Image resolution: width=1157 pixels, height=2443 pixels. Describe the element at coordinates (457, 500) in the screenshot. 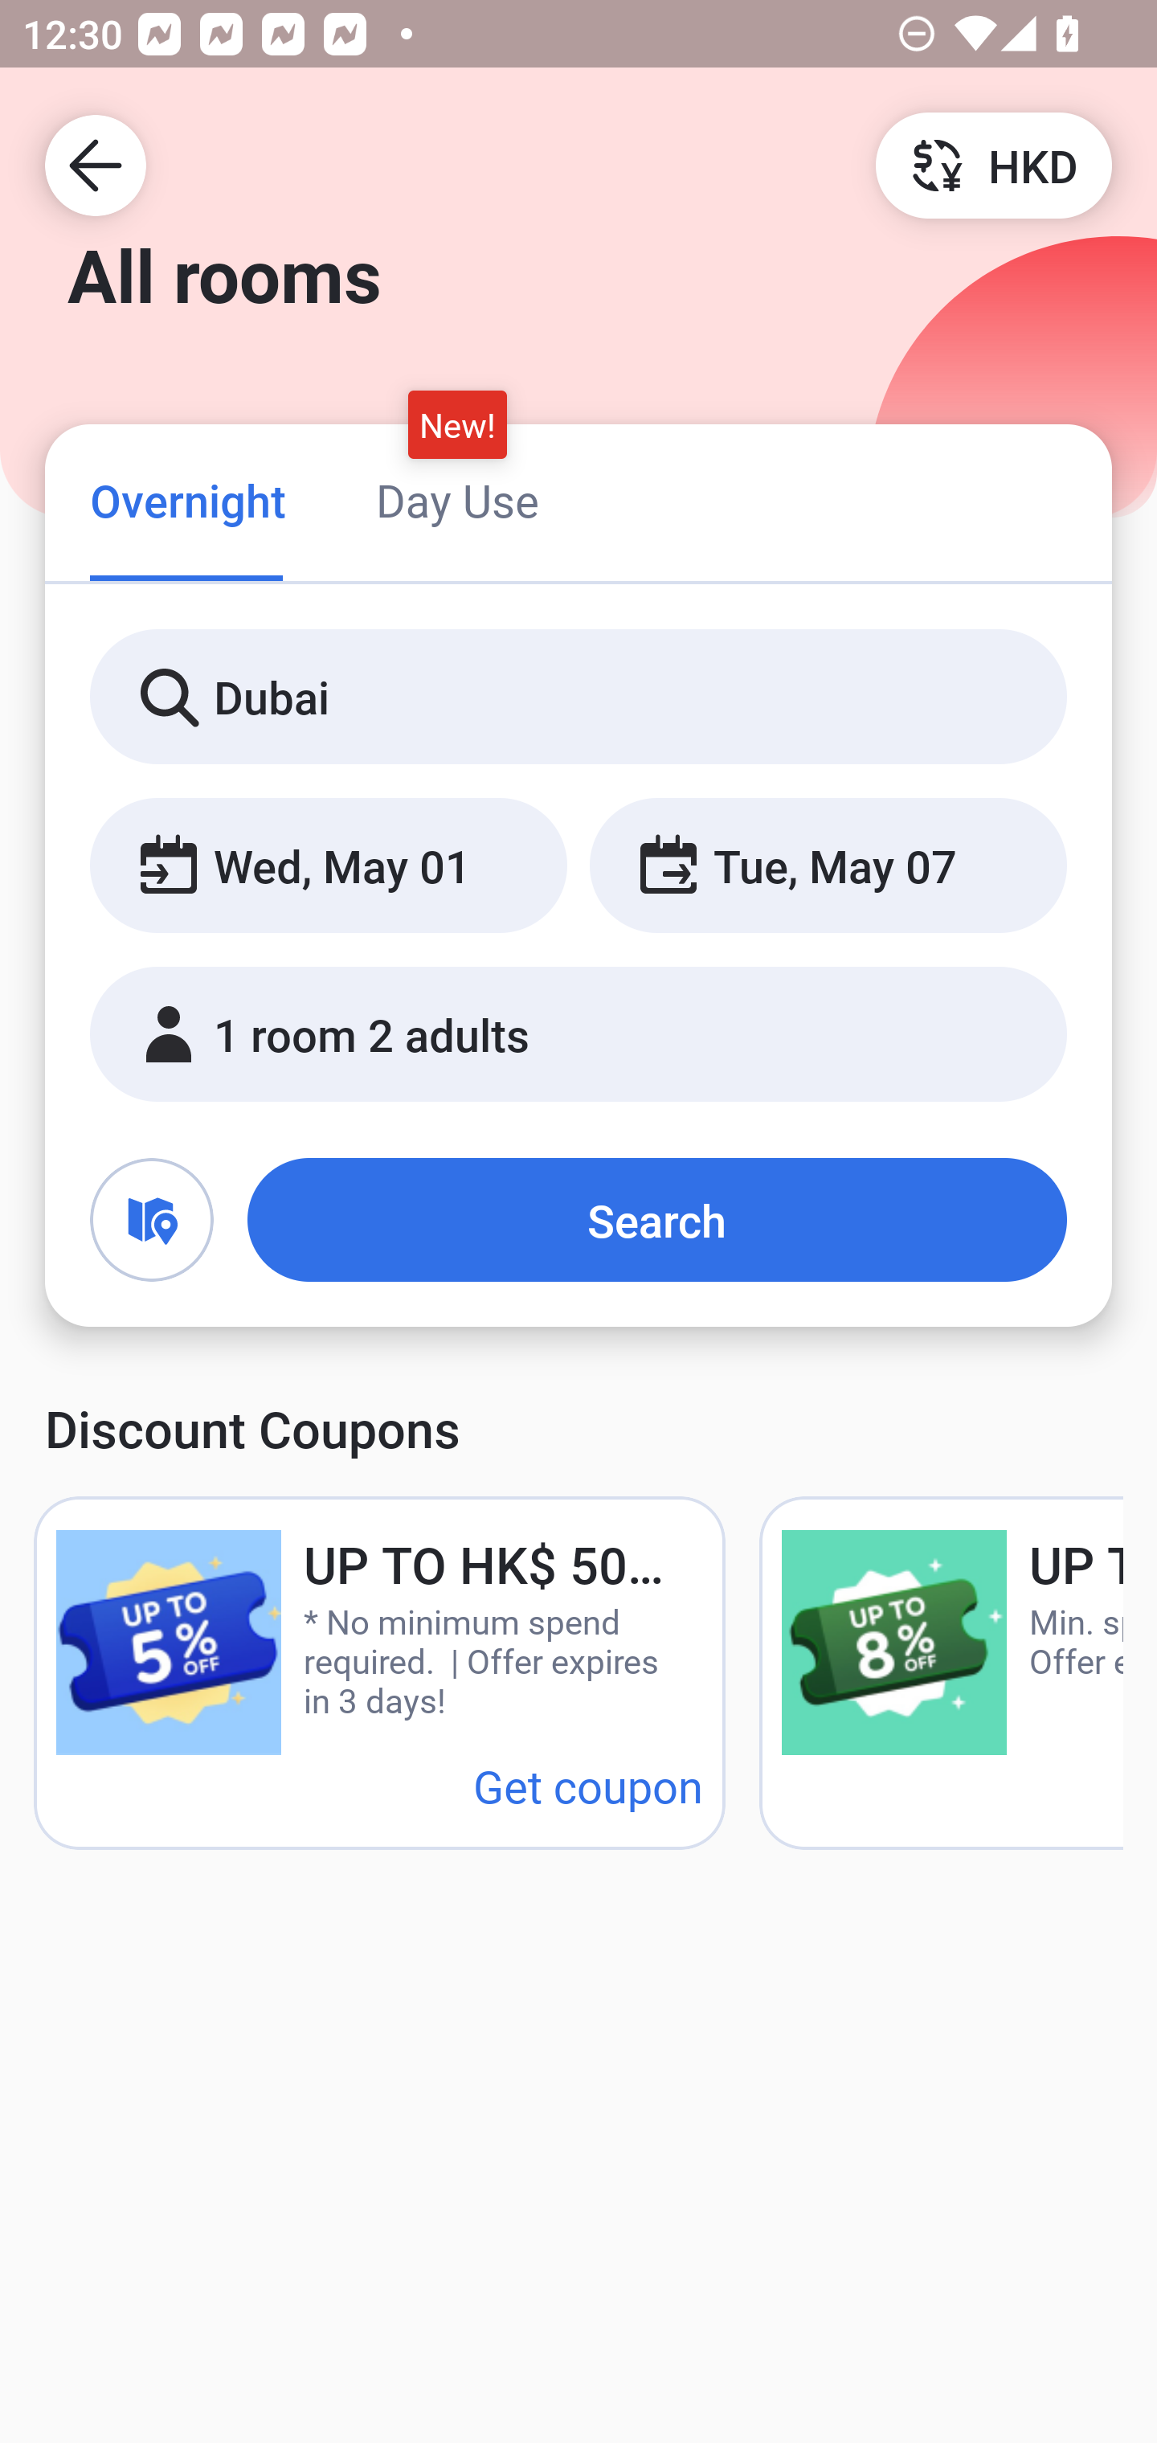

I see `Day Use` at that location.